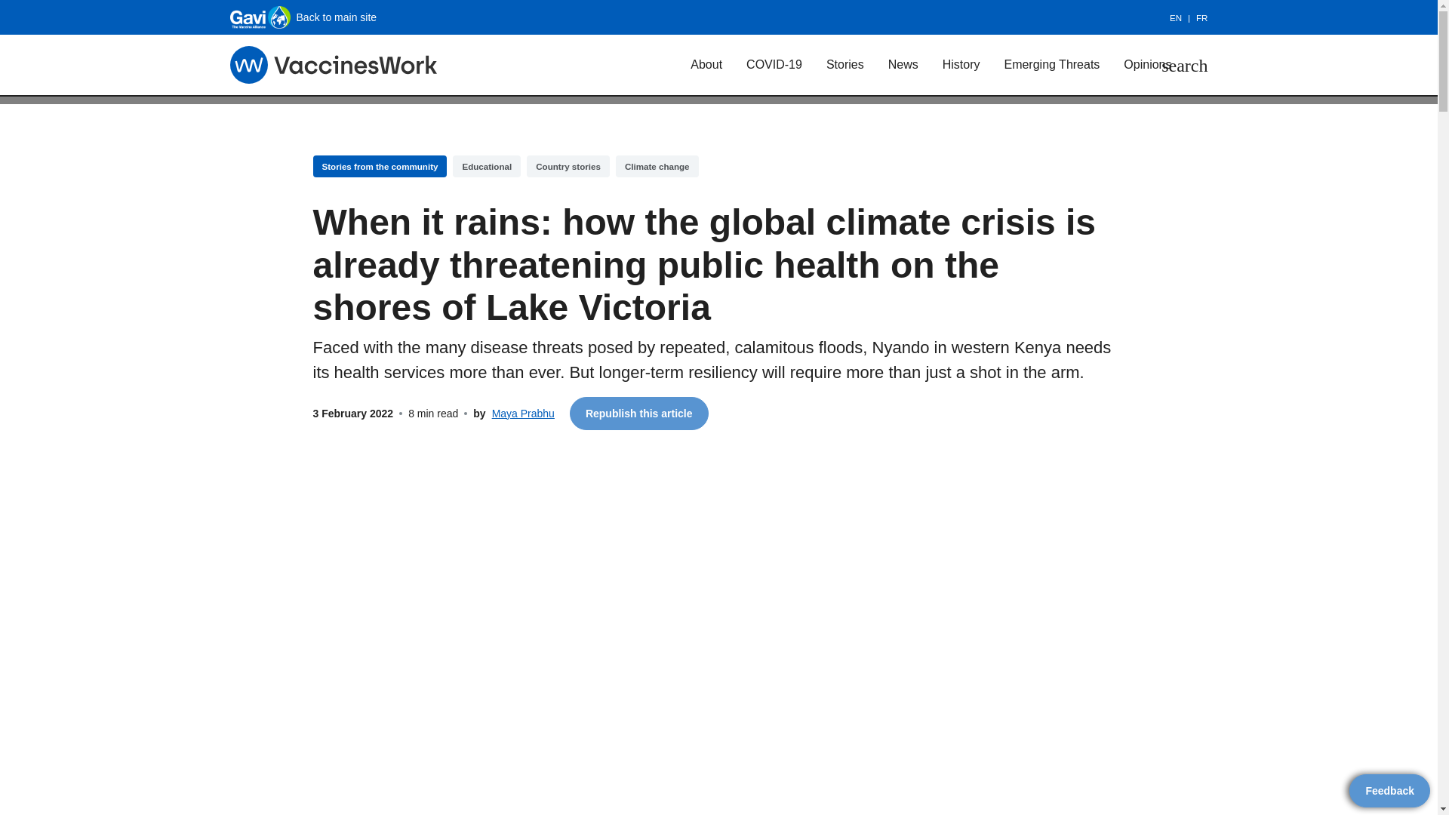 The image size is (1449, 815). Describe the element at coordinates (315, 17) in the screenshot. I see `Back to main site` at that location.